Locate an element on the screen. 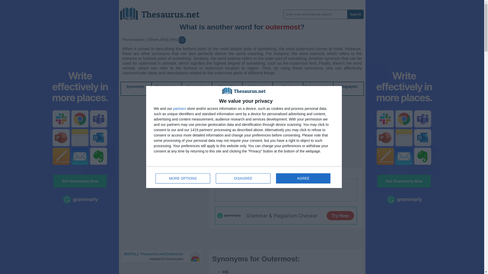 Image resolution: width=488 pixels, height=274 pixels. Hypernyms is located at coordinates (196, 86).